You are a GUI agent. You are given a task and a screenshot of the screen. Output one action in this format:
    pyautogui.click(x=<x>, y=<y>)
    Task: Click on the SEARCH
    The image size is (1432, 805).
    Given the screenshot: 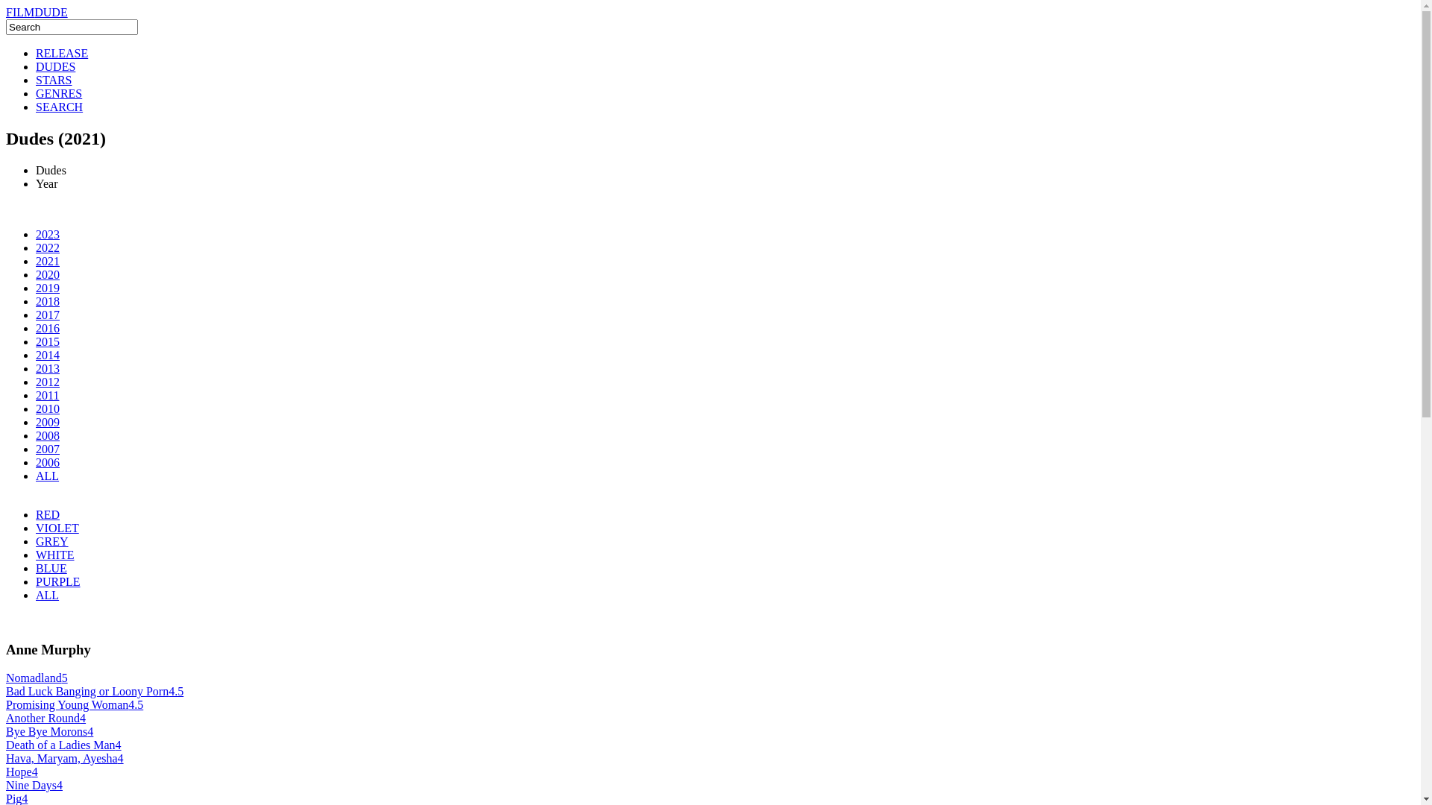 What is the action you would take?
    pyautogui.click(x=60, y=107)
    